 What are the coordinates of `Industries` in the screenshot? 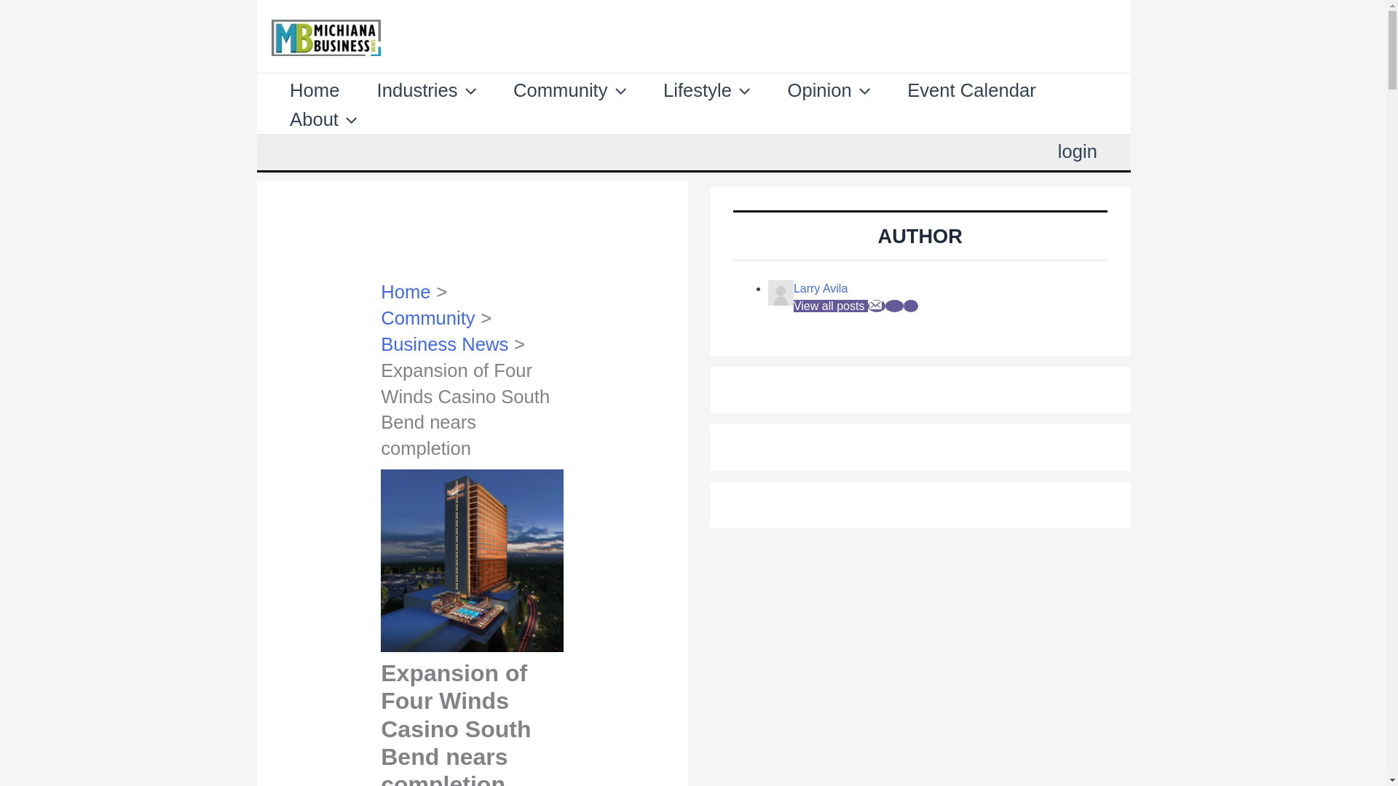 It's located at (426, 90).